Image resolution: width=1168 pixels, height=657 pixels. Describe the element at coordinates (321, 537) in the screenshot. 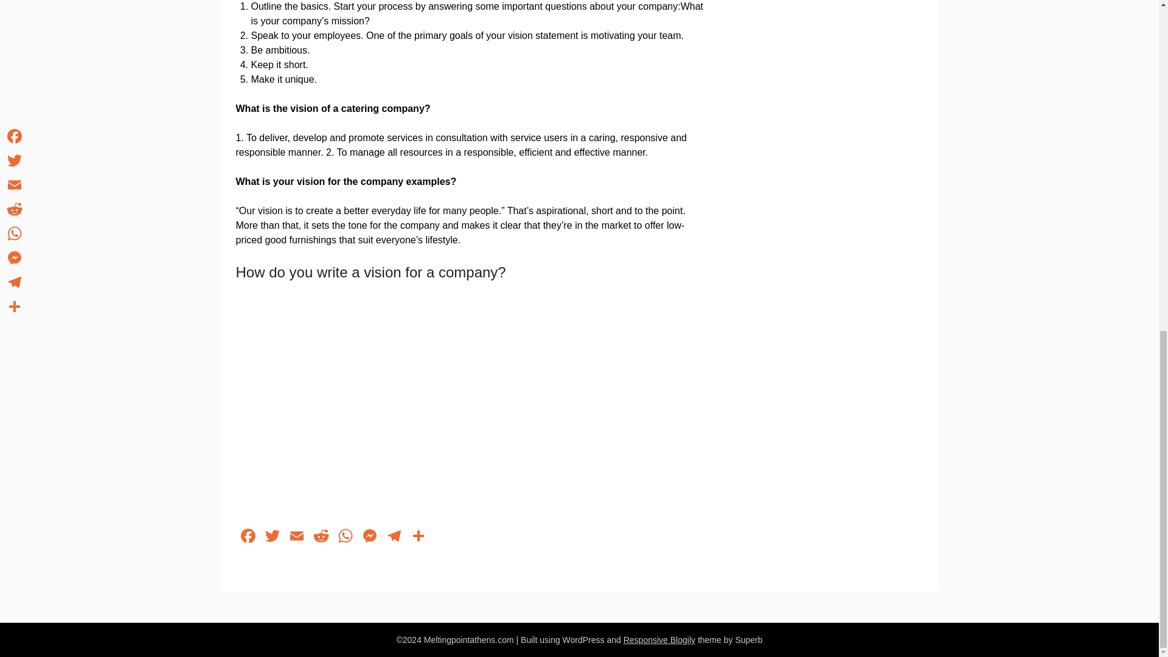

I see `Reddit` at that location.